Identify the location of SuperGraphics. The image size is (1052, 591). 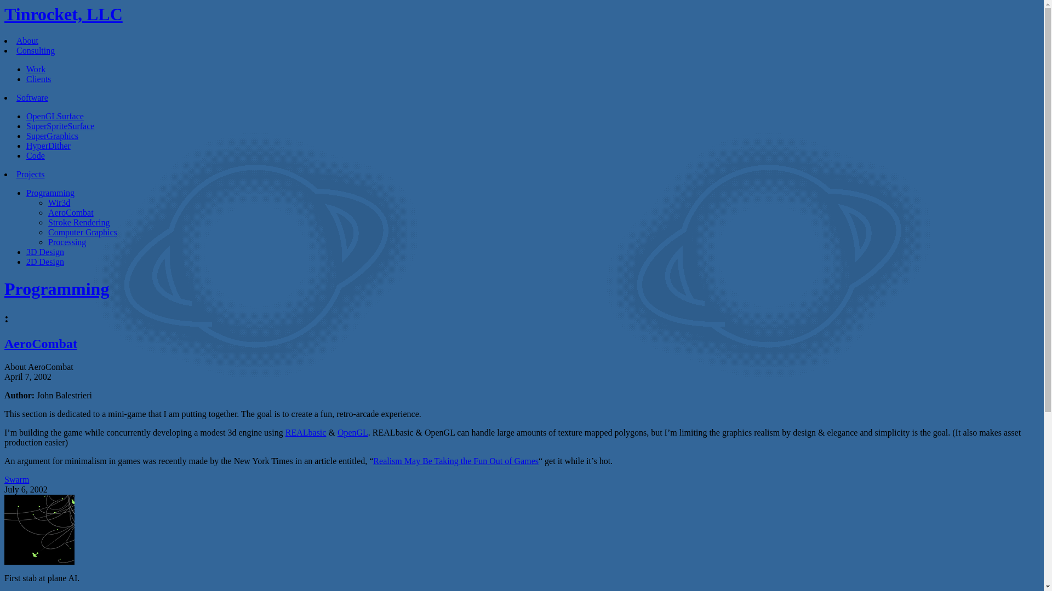
(52, 136).